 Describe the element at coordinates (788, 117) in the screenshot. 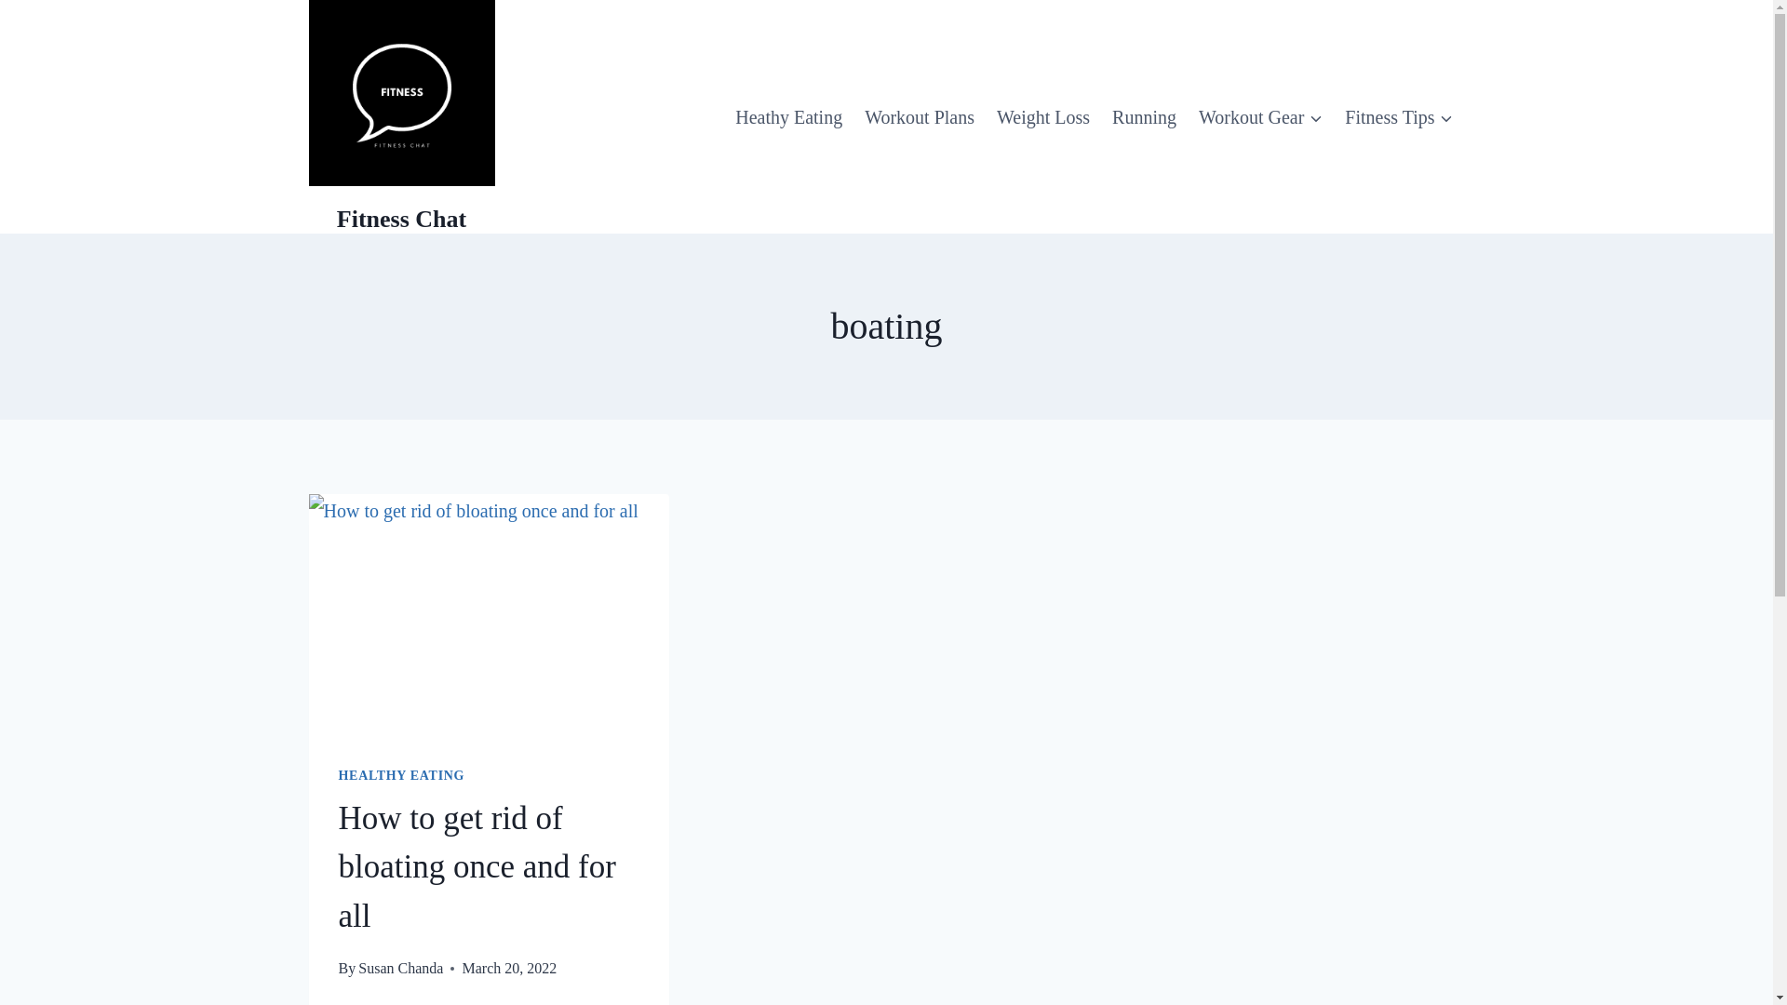

I see `Heathy Eating` at that location.